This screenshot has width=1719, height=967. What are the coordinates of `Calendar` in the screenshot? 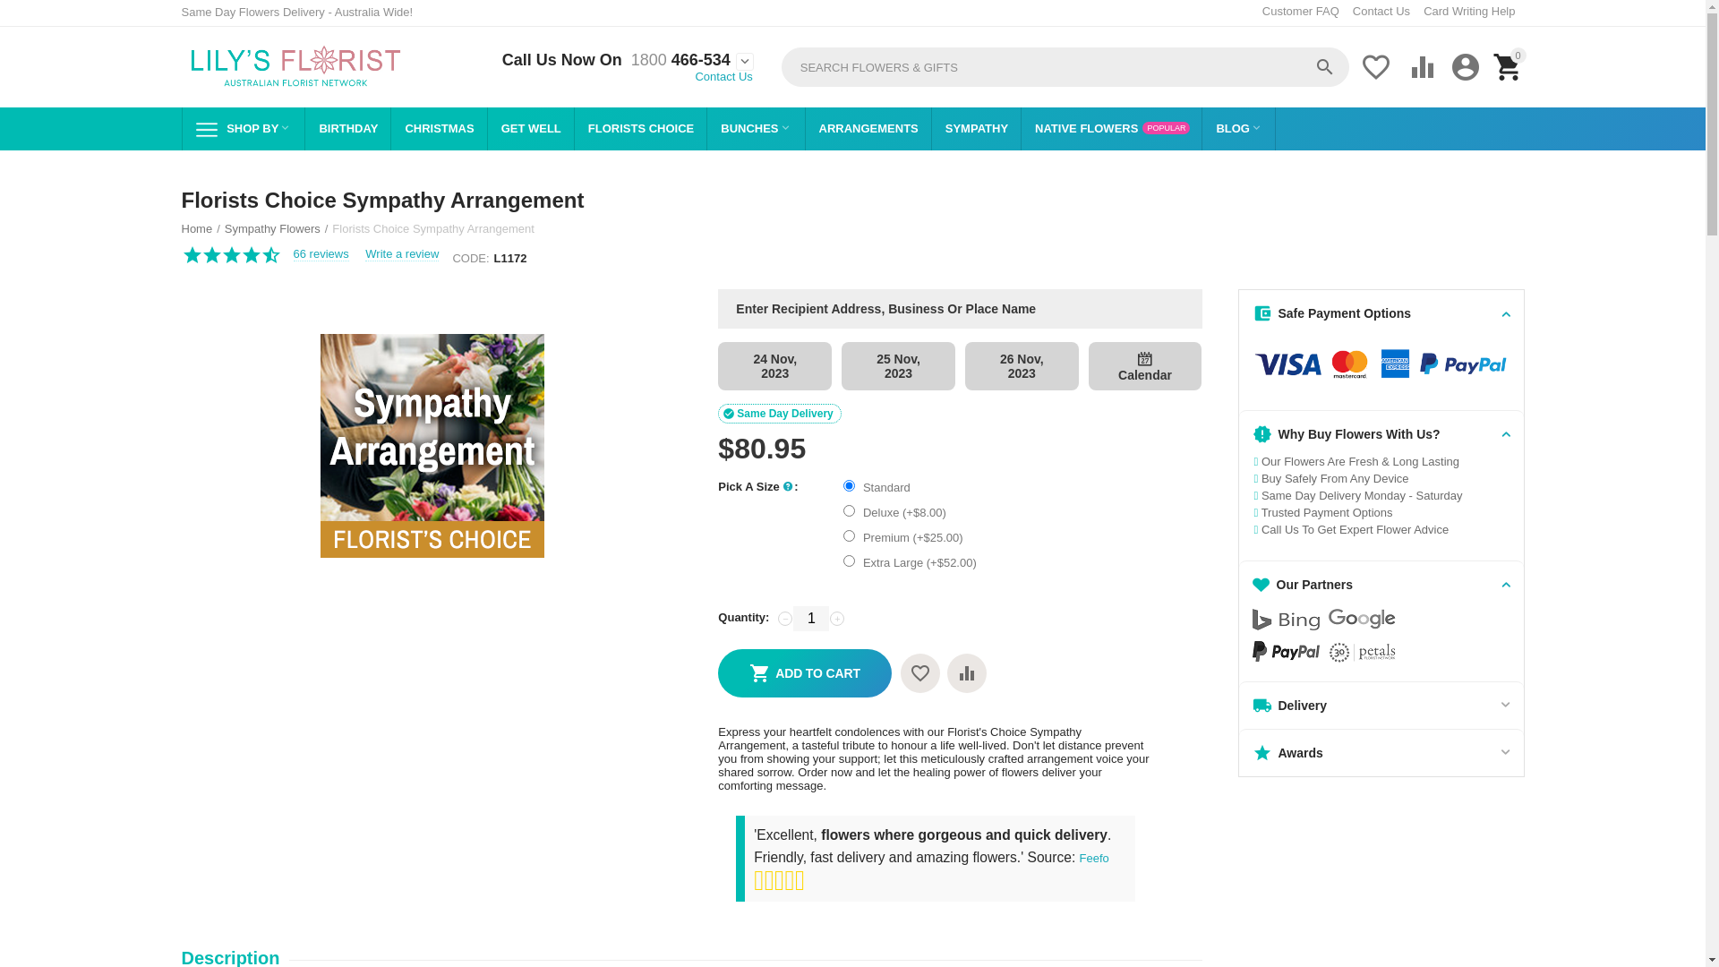 It's located at (1146, 366).